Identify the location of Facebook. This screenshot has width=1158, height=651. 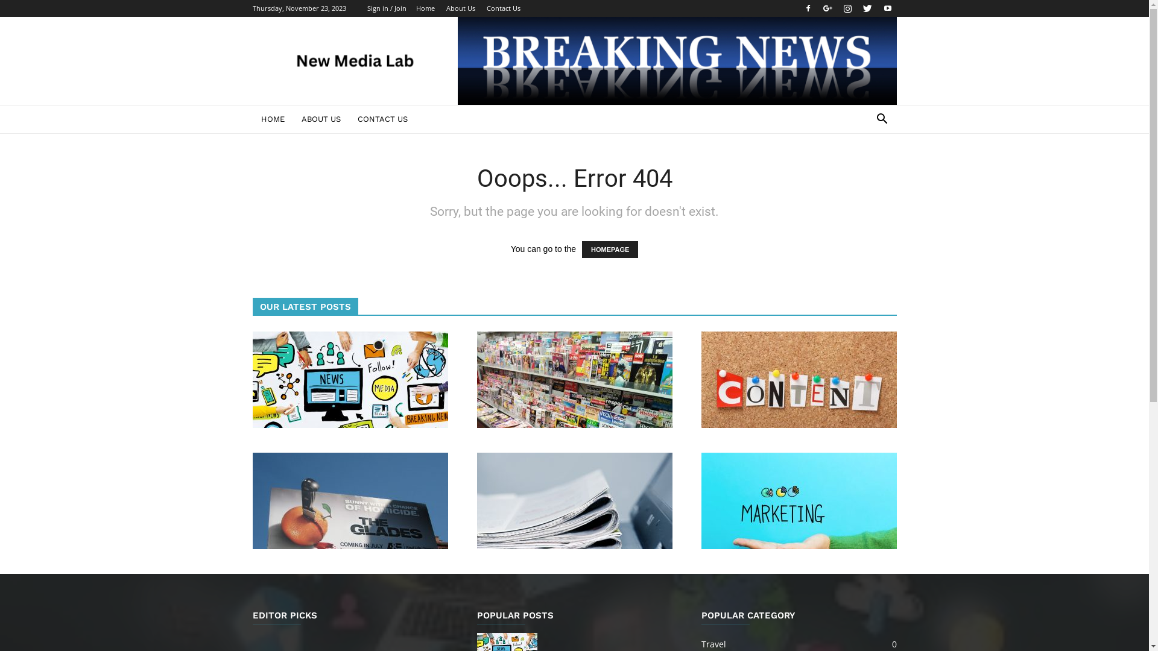
(808, 8).